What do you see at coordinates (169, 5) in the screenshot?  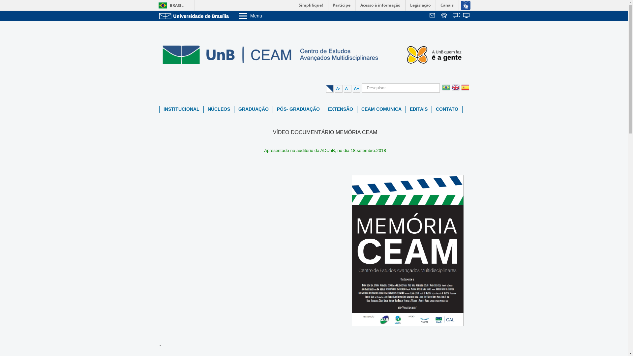 I see `BRASIL` at bounding box center [169, 5].